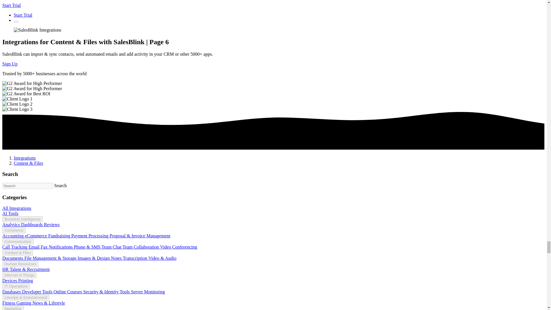 This screenshot has height=310, width=551. Describe the element at coordinates (36, 236) in the screenshot. I see `eCommerce` at that location.